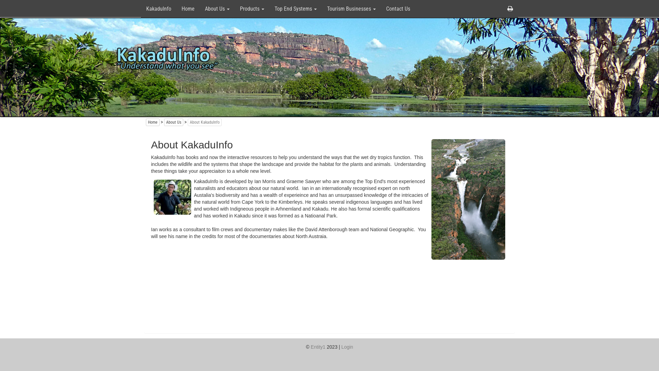  Describe the element at coordinates (174, 122) in the screenshot. I see `About Us` at that location.